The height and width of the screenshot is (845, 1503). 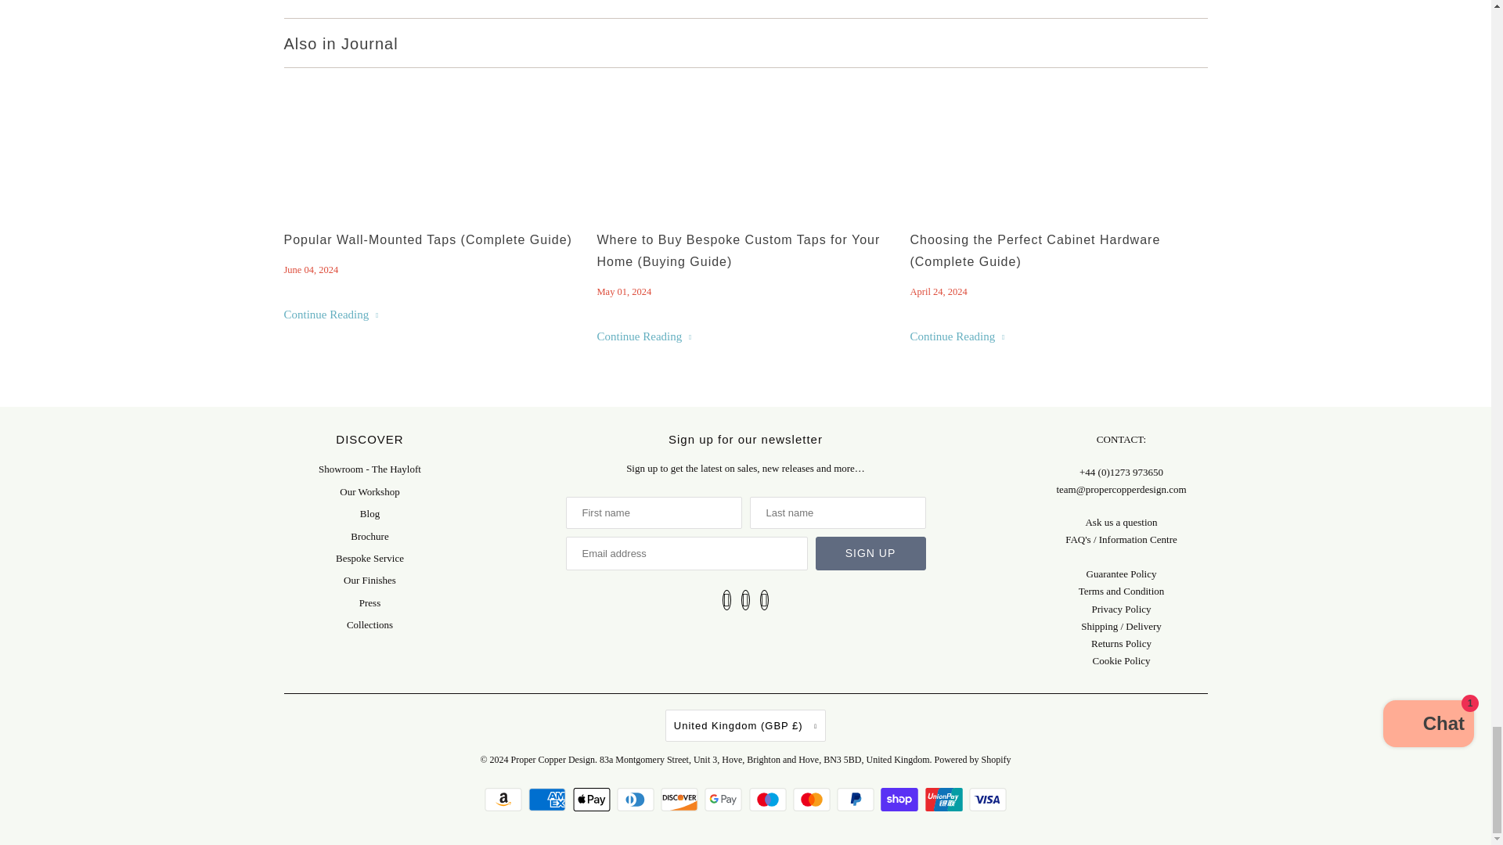 I want to click on American Express, so click(x=549, y=799).